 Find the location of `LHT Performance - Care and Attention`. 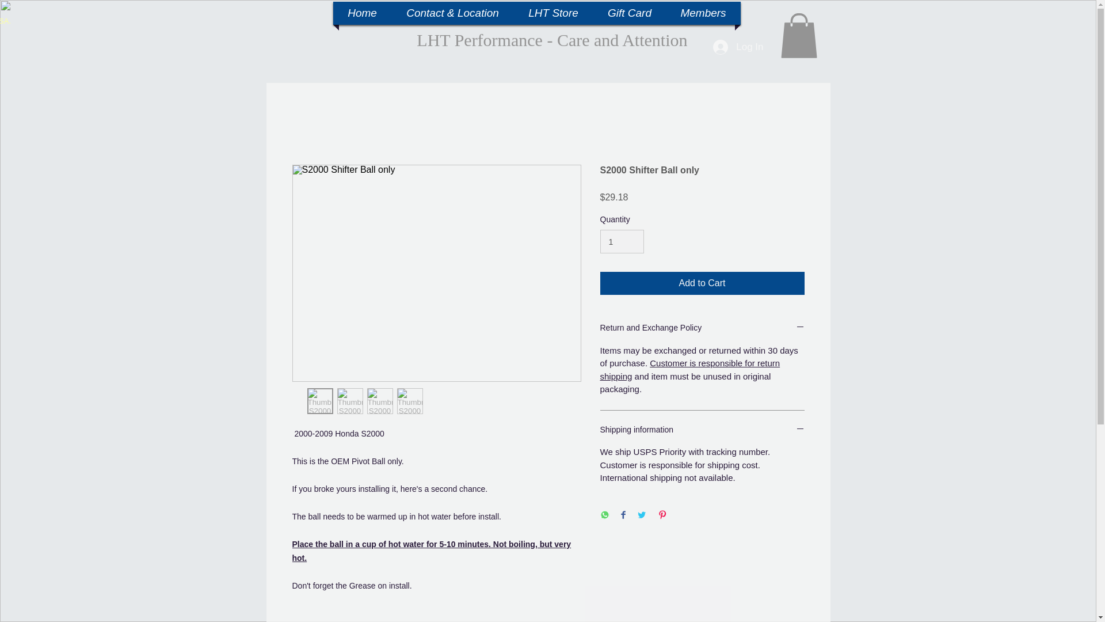

LHT Performance - Care and Attention is located at coordinates (551, 40).